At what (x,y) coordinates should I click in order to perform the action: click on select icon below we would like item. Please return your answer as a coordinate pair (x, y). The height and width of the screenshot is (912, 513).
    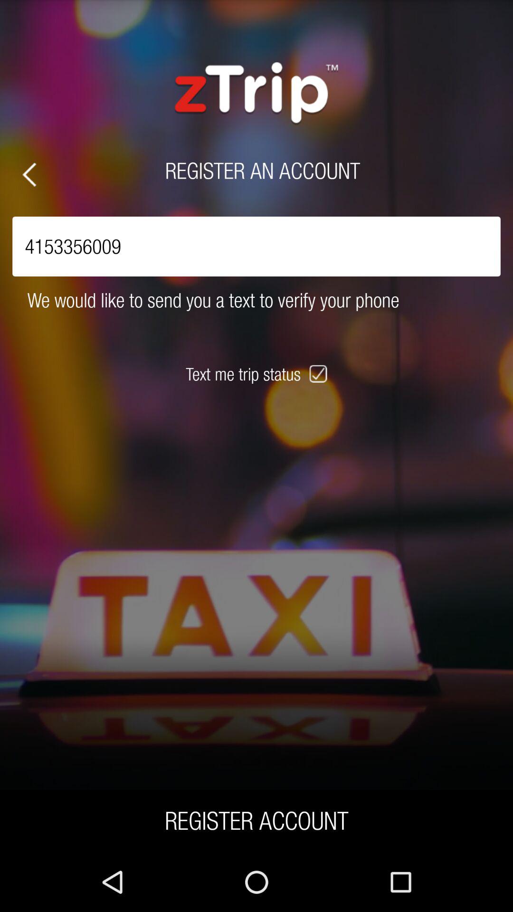
    Looking at the image, I should click on (319, 374).